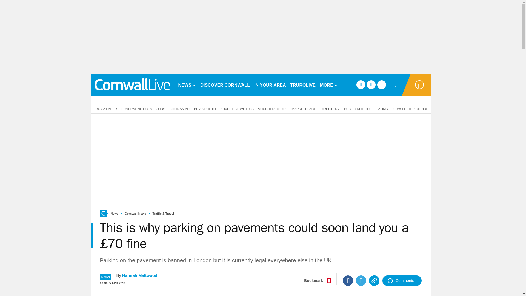  I want to click on twitter, so click(371, 84).